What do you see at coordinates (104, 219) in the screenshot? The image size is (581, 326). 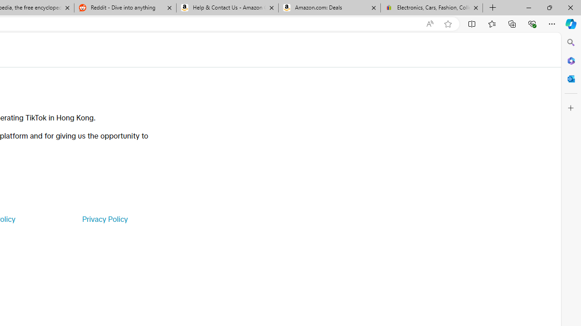 I see `Privacy Policy` at bounding box center [104, 219].